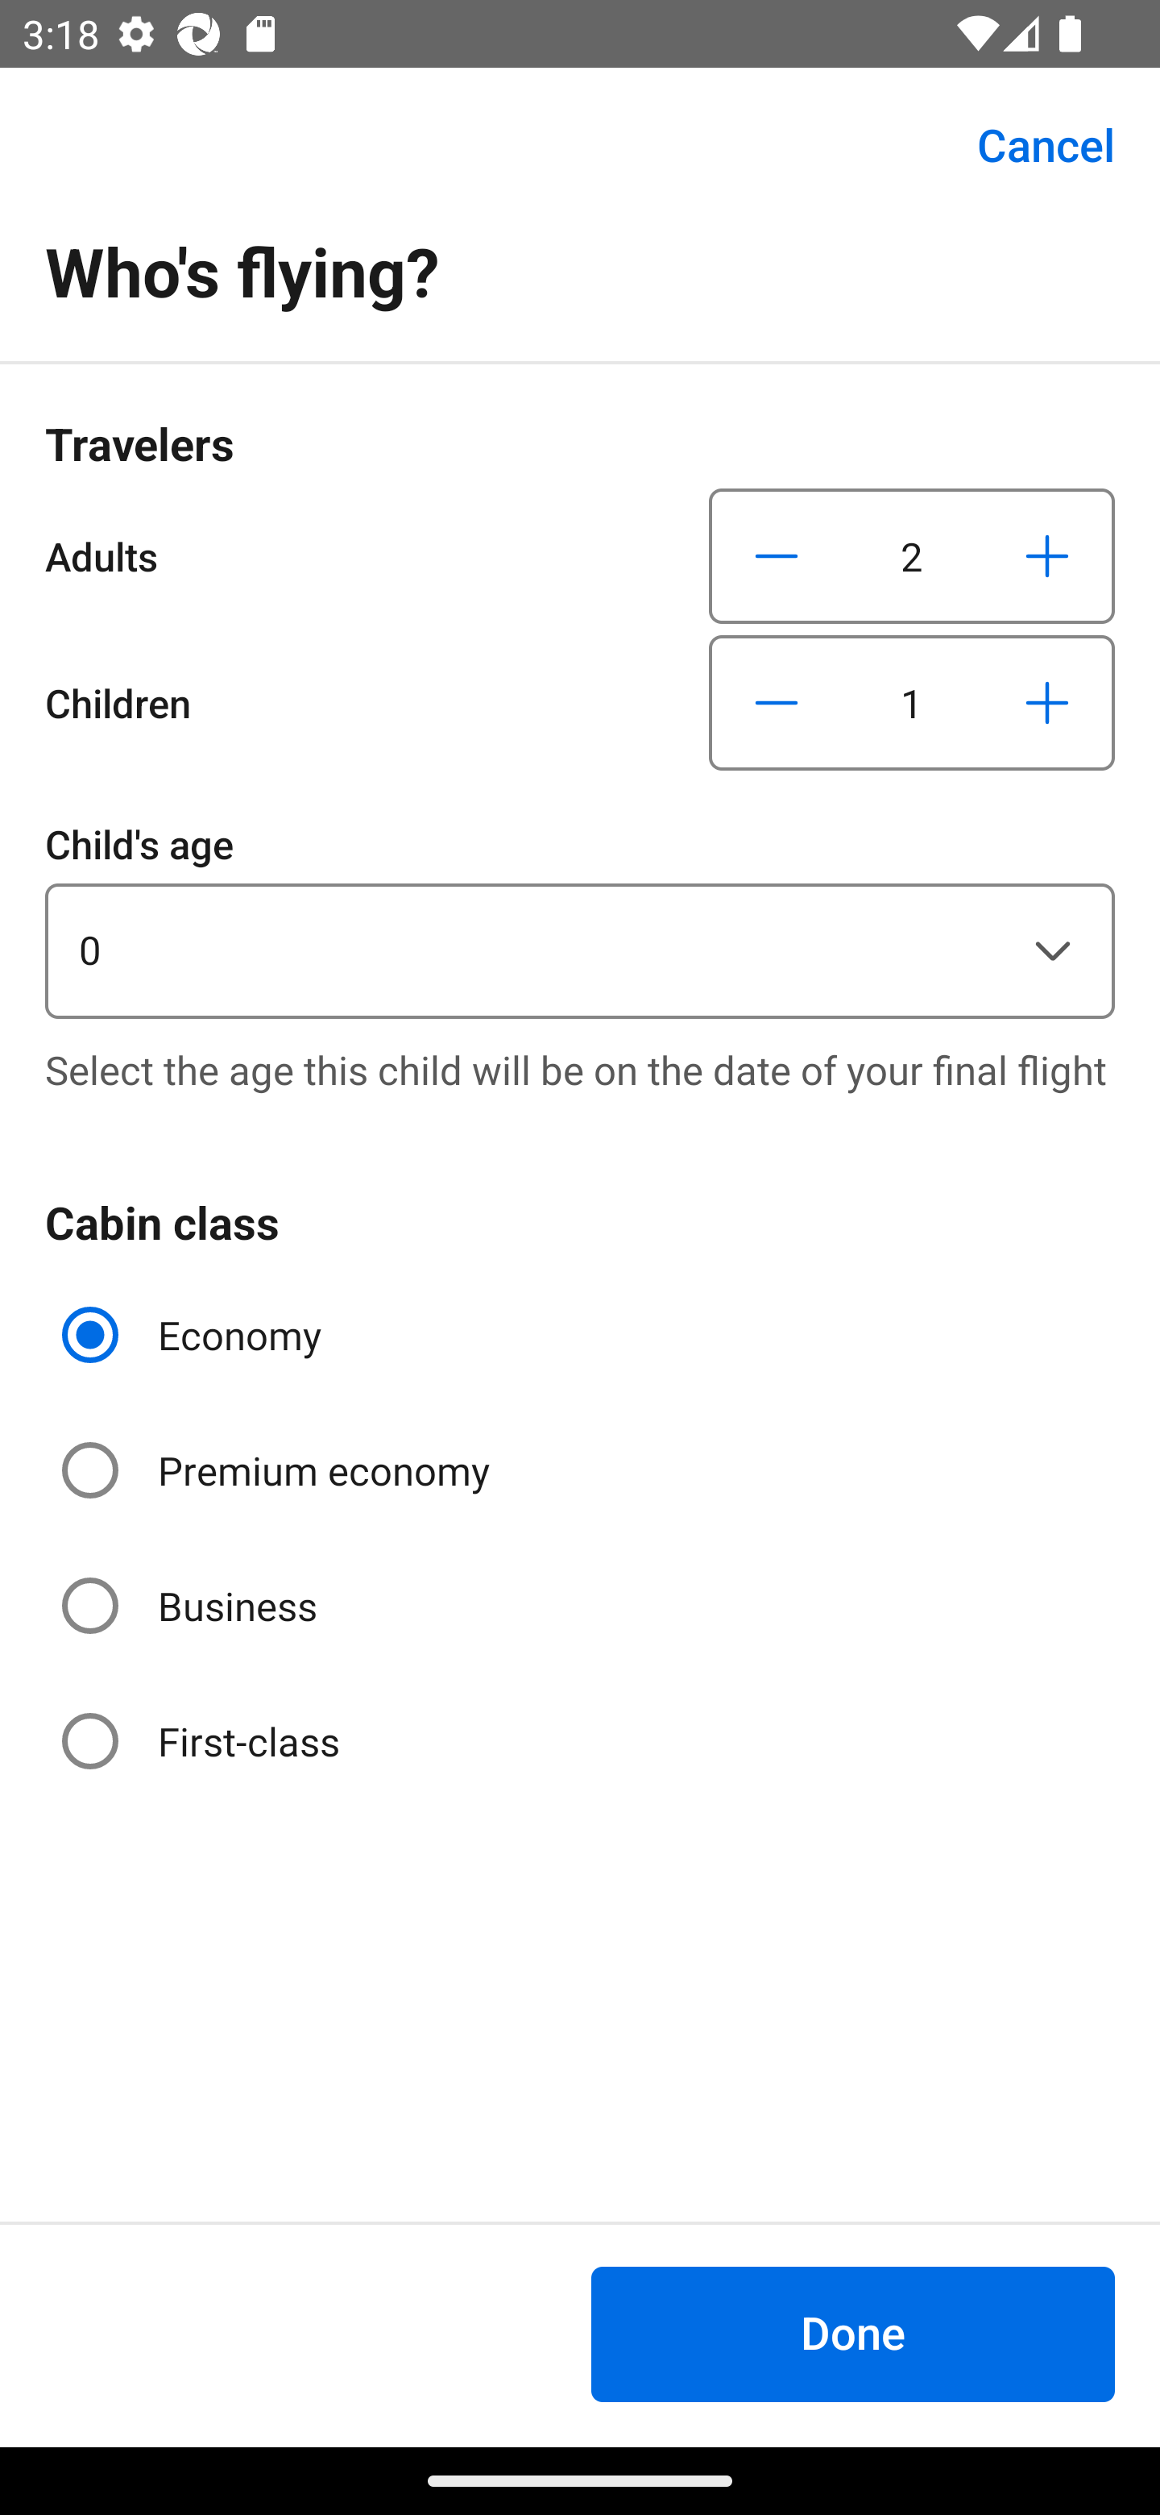 The image size is (1160, 2515). Describe the element at coordinates (203, 1740) in the screenshot. I see `First-class` at that location.